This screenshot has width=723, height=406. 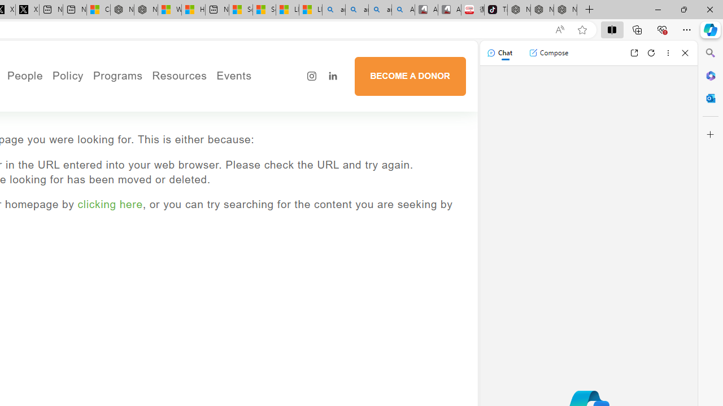 I want to click on Publications, so click(x=130, y=113).